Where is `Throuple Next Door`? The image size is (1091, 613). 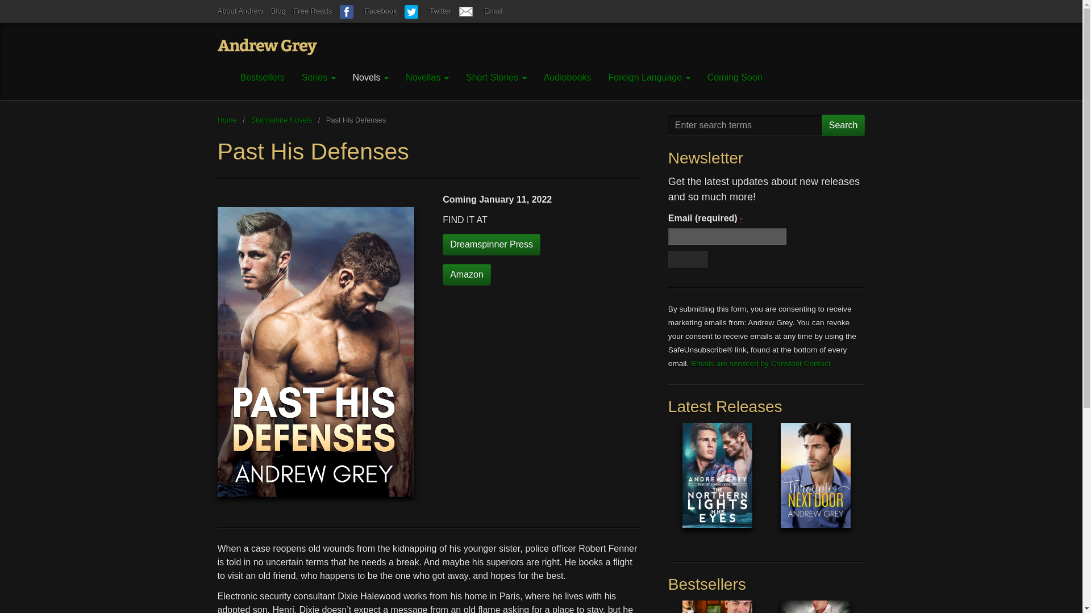 Throuple Next Door is located at coordinates (816, 484).